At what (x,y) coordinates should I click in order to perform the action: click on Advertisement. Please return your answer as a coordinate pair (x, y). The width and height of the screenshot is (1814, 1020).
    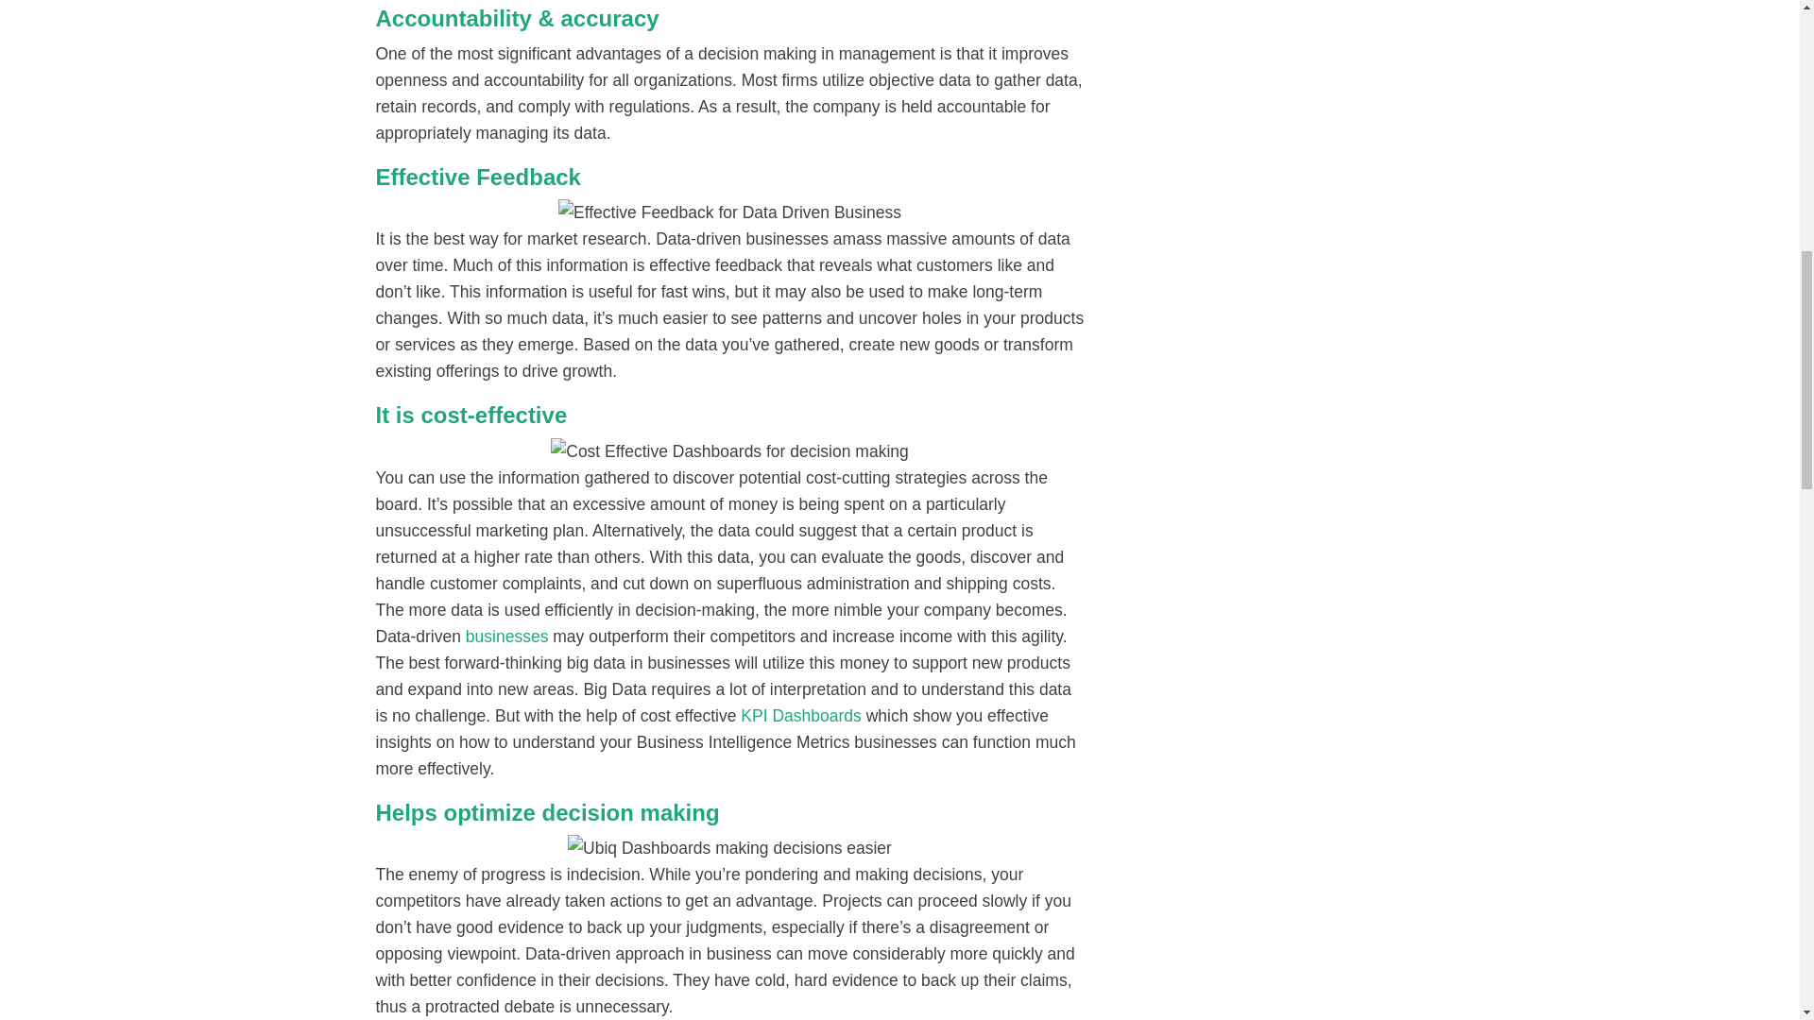
    Looking at the image, I should click on (1283, 100).